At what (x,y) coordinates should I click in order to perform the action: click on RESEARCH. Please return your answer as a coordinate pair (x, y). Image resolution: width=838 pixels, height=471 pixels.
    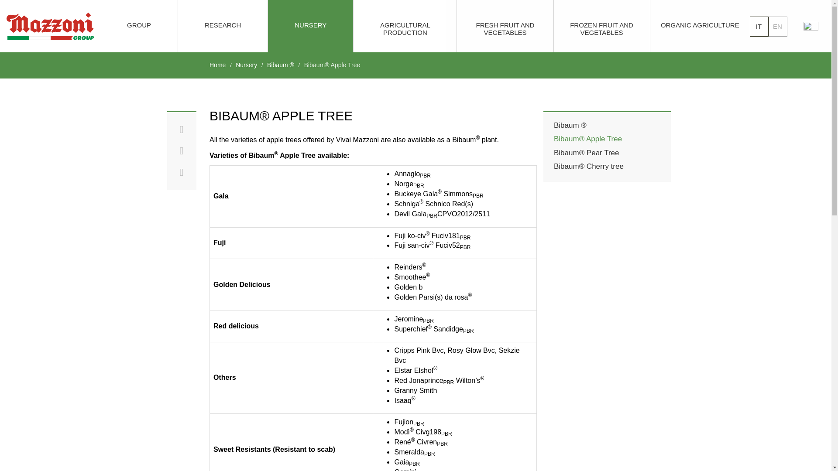
    Looking at the image, I should click on (223, 26).